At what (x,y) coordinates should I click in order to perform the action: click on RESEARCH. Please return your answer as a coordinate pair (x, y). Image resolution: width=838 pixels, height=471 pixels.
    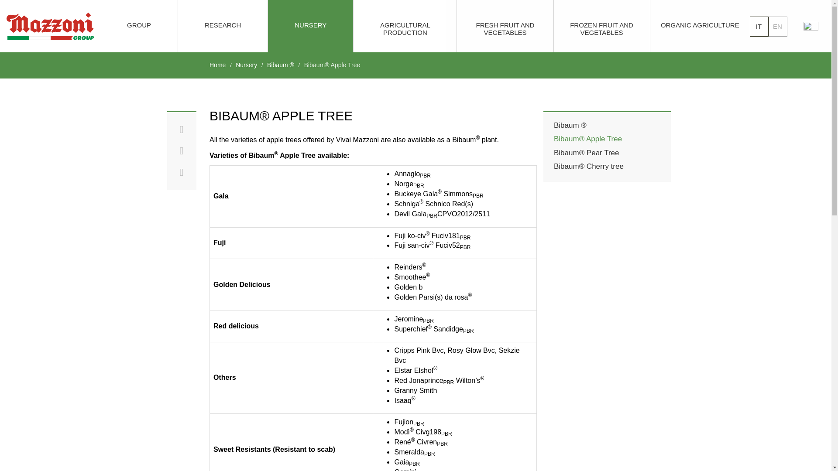
    Looking at the image, I should click on (223, 26).